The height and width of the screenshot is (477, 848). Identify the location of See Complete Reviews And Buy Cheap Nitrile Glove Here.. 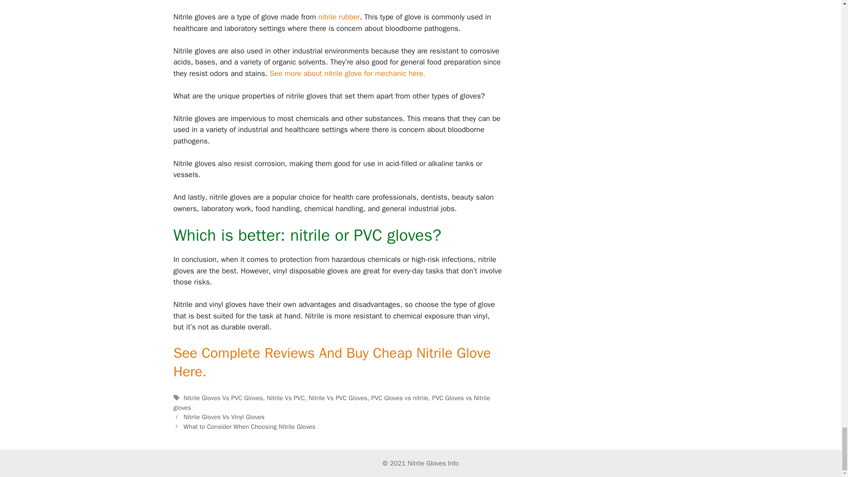
(332, 362).